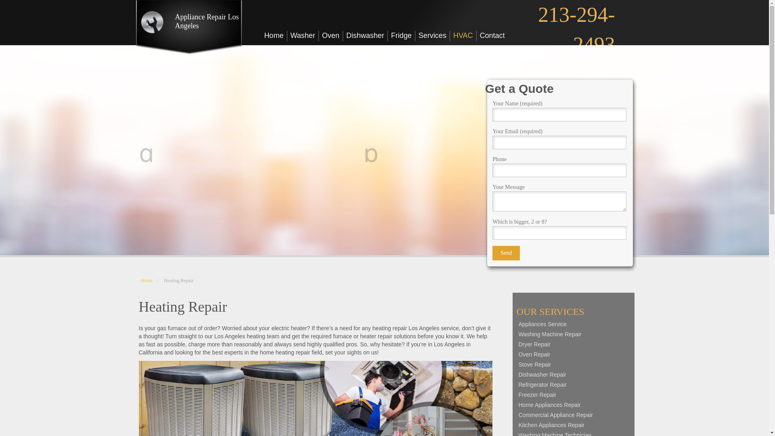 The image size is (775, 436). Describe the element at coordinates (463, 36) in the screenshot. I see `HVAC` at that location.